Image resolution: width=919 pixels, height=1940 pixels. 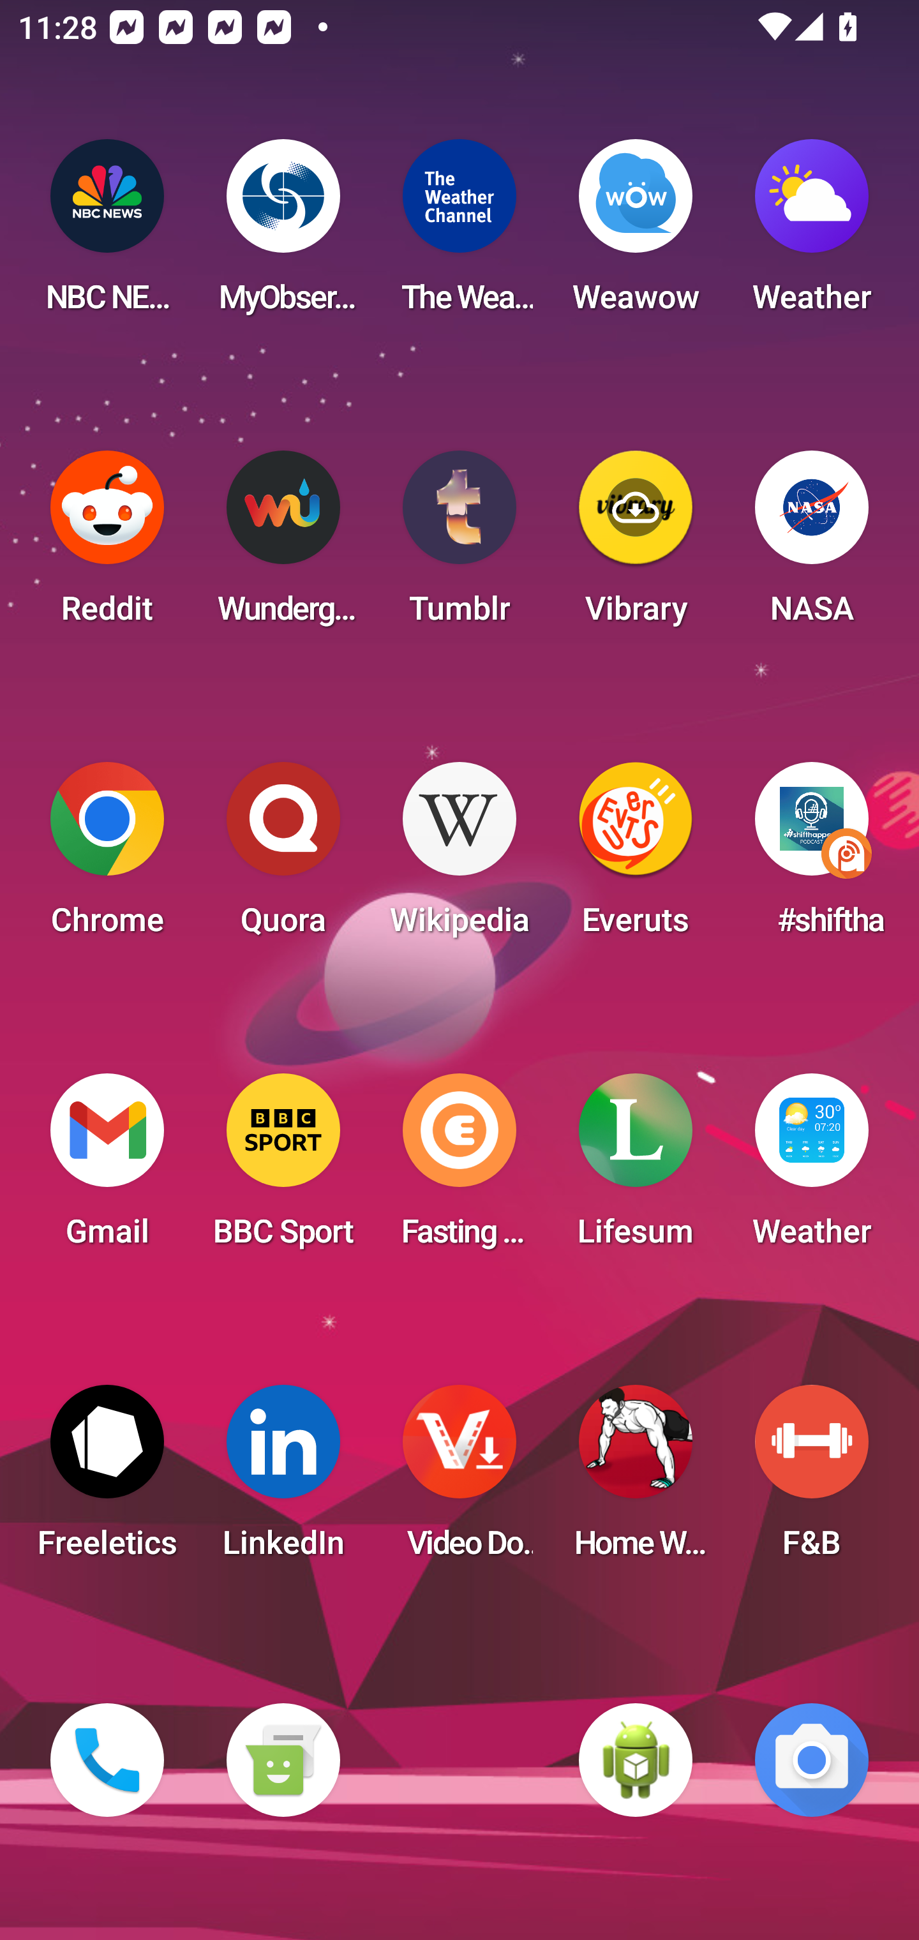 I want to click on Phone, so click(x=107, y=1760).